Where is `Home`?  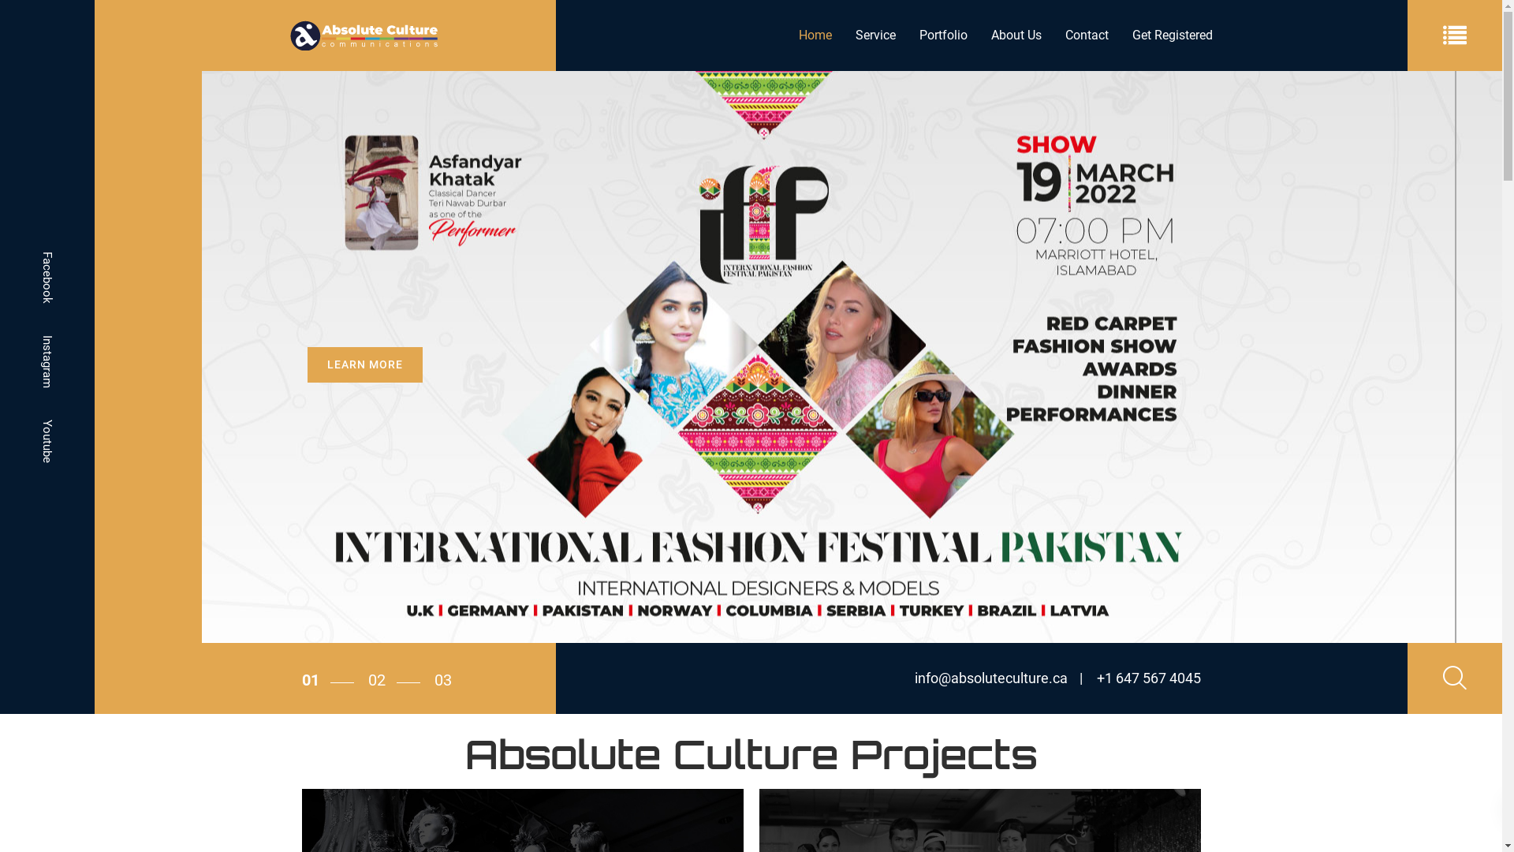 Home is located at coordinates (815, 35).